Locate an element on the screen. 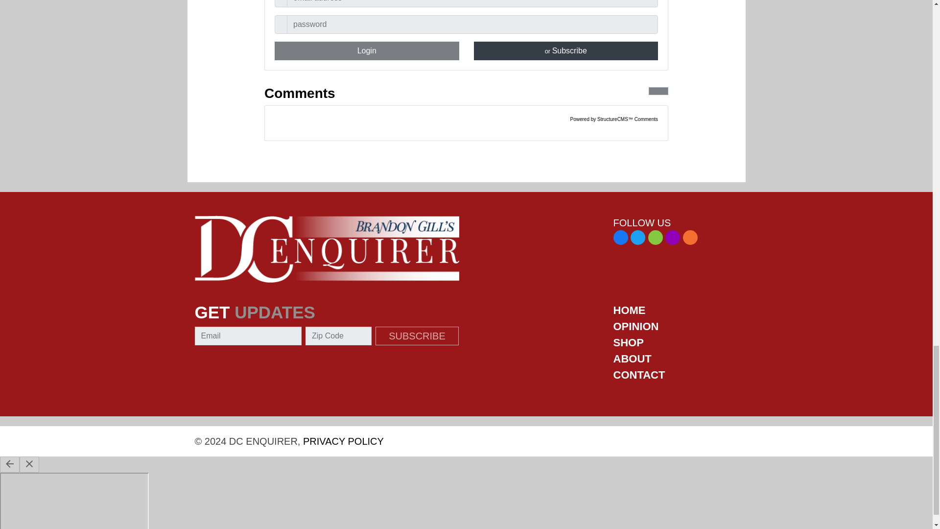 Image resolution: width=940 pixels, height=529 pixels. RSS is located at coordinates (690, 237).